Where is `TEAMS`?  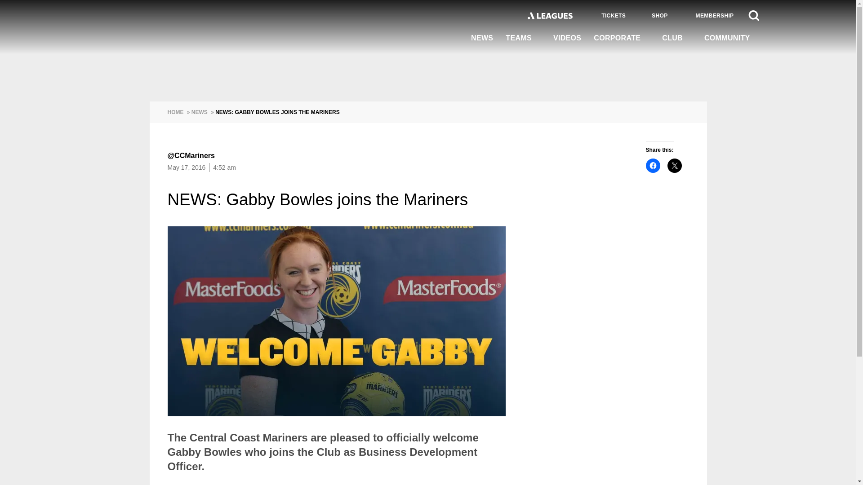
TEAMS is located at coordinates (523, 38).